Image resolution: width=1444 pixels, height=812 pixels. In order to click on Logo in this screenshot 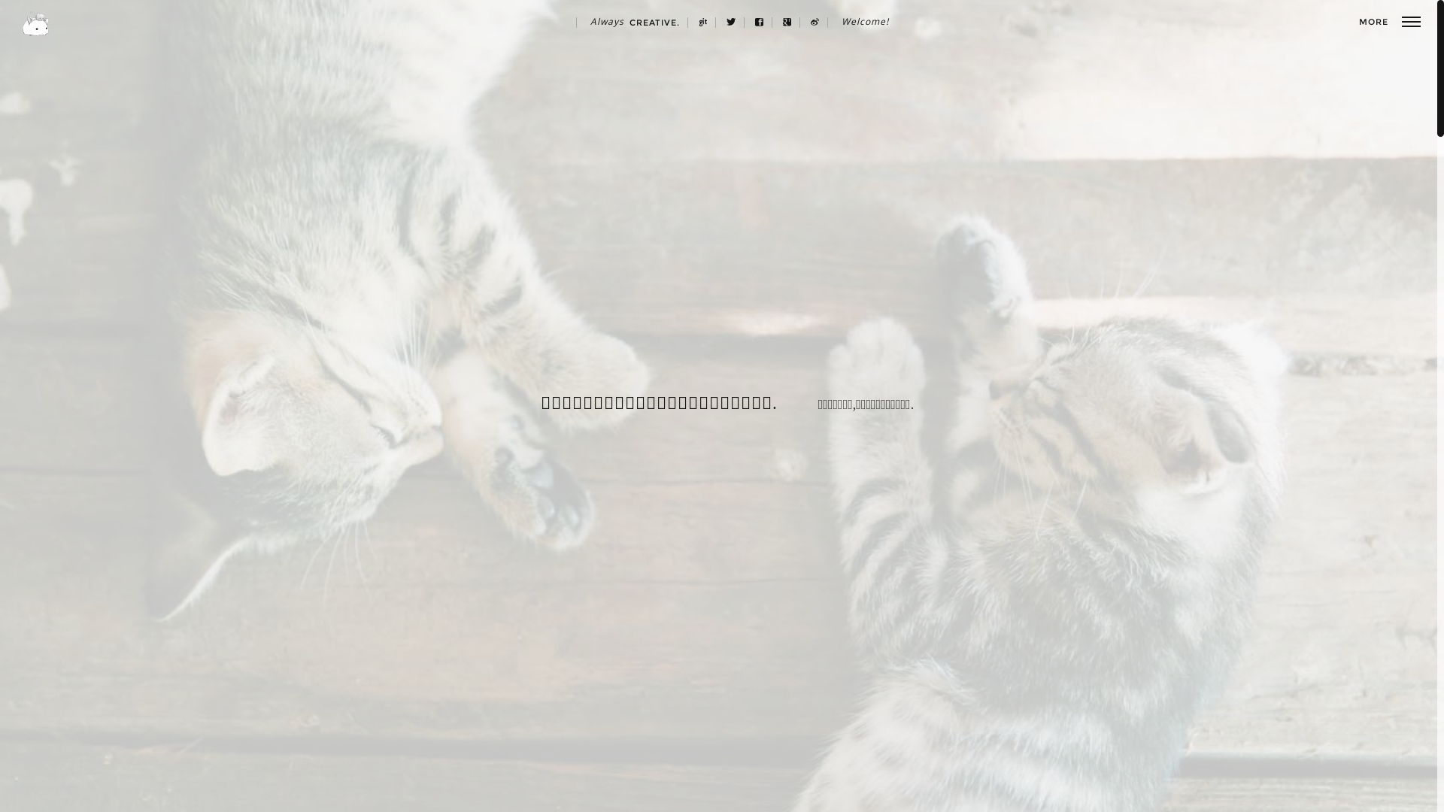, I will do `click(36, 24)`.